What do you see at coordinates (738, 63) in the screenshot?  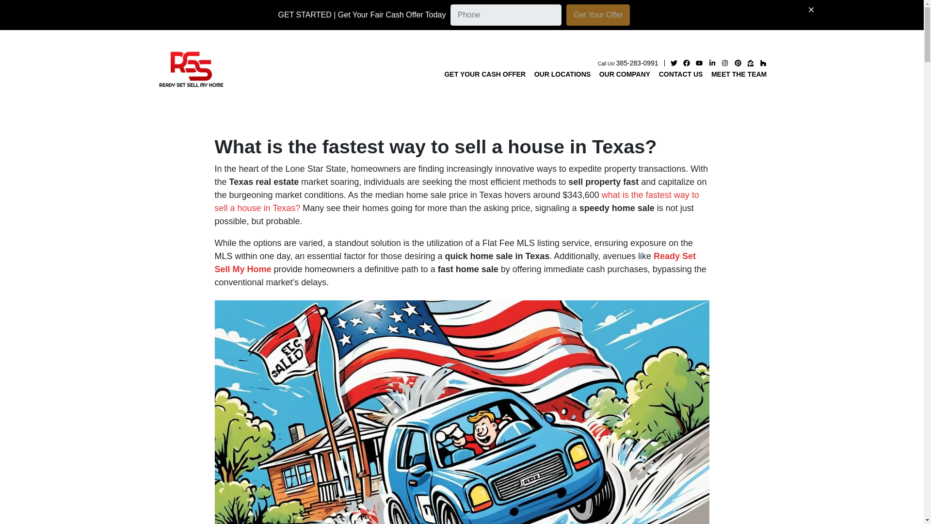 I see `Pinterest` at bounding box center [738, 63].